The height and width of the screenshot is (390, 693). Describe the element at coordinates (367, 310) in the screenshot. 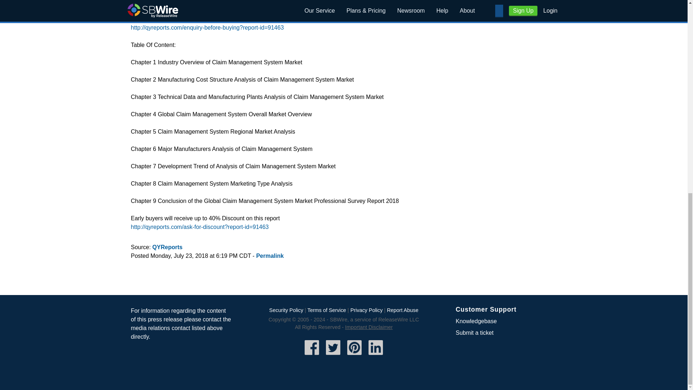

I see `Privacy Policy` at that location.